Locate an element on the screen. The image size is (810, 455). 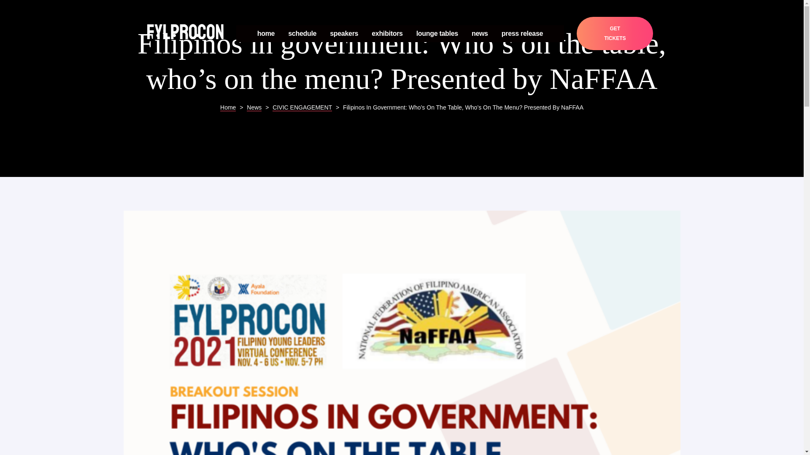
home is located at coordinates (266, 34).